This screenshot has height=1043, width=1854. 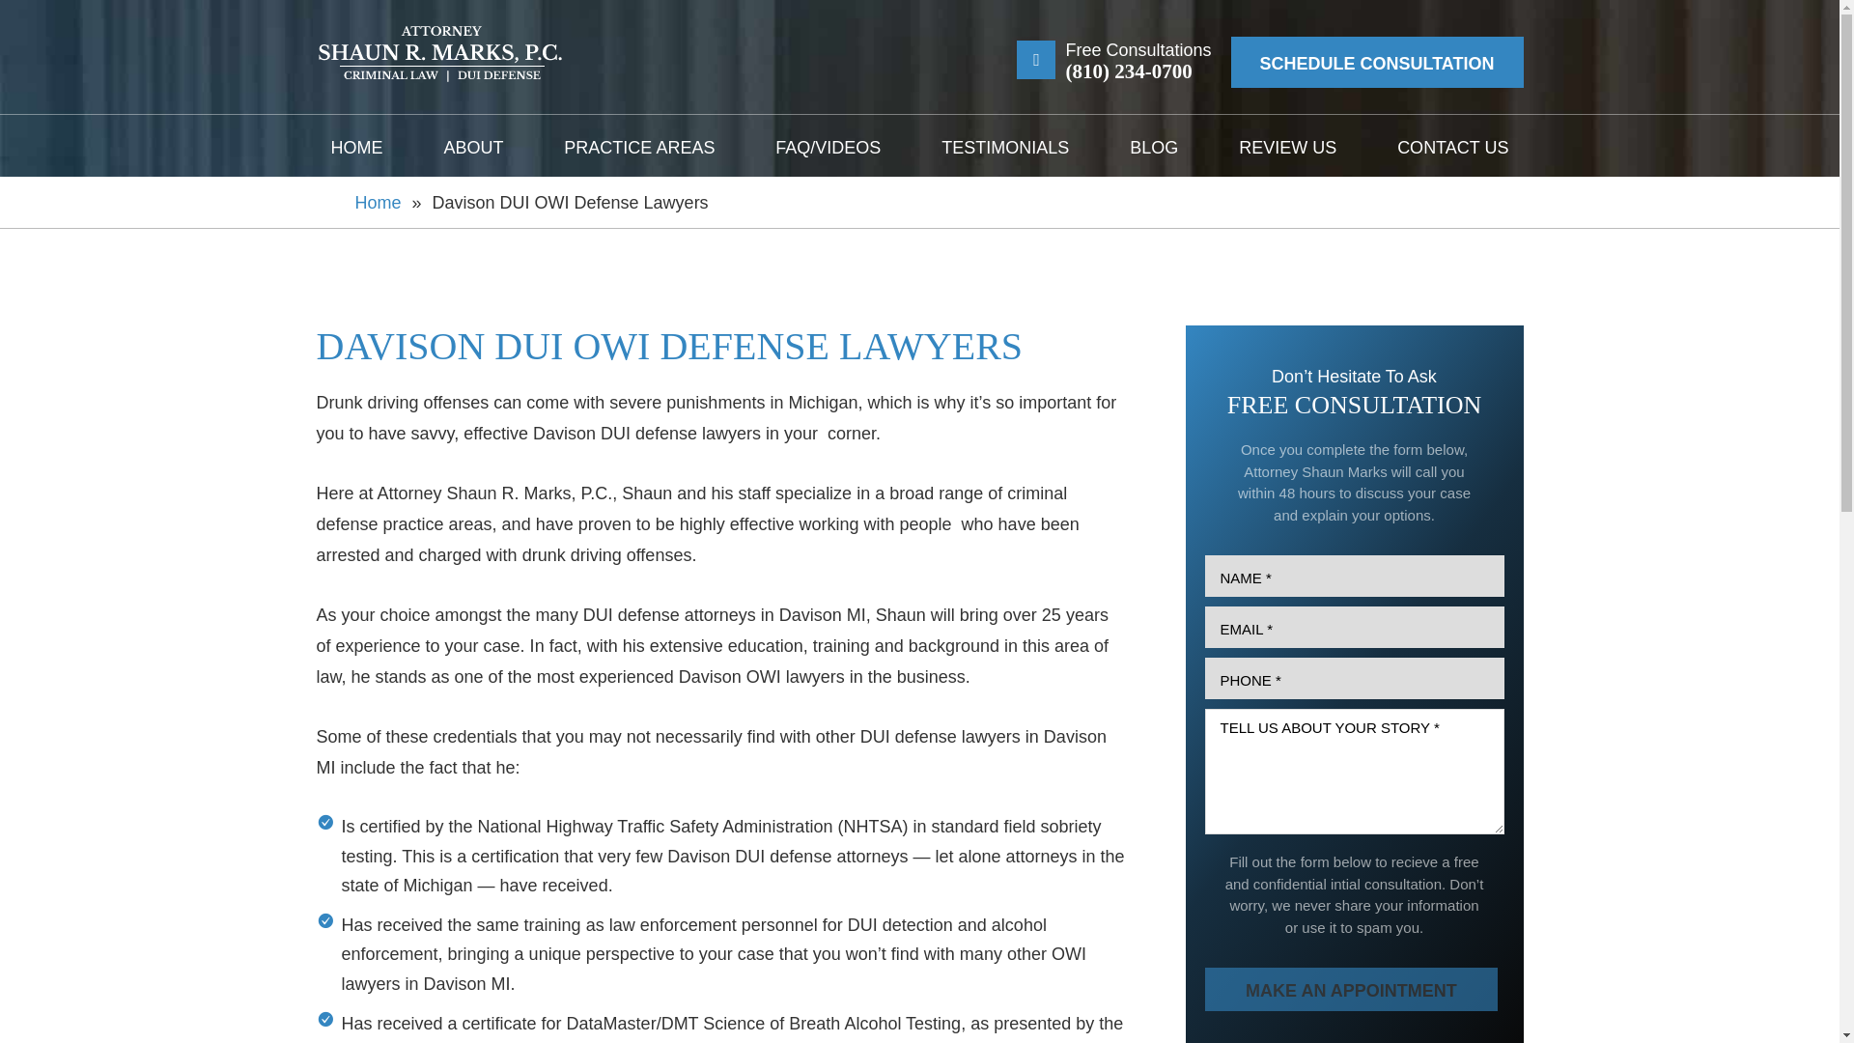 What do you see at coordinates (1452, 147) in the screenshot?
I see `CONTACT US` at bounding box center [1452, 147].